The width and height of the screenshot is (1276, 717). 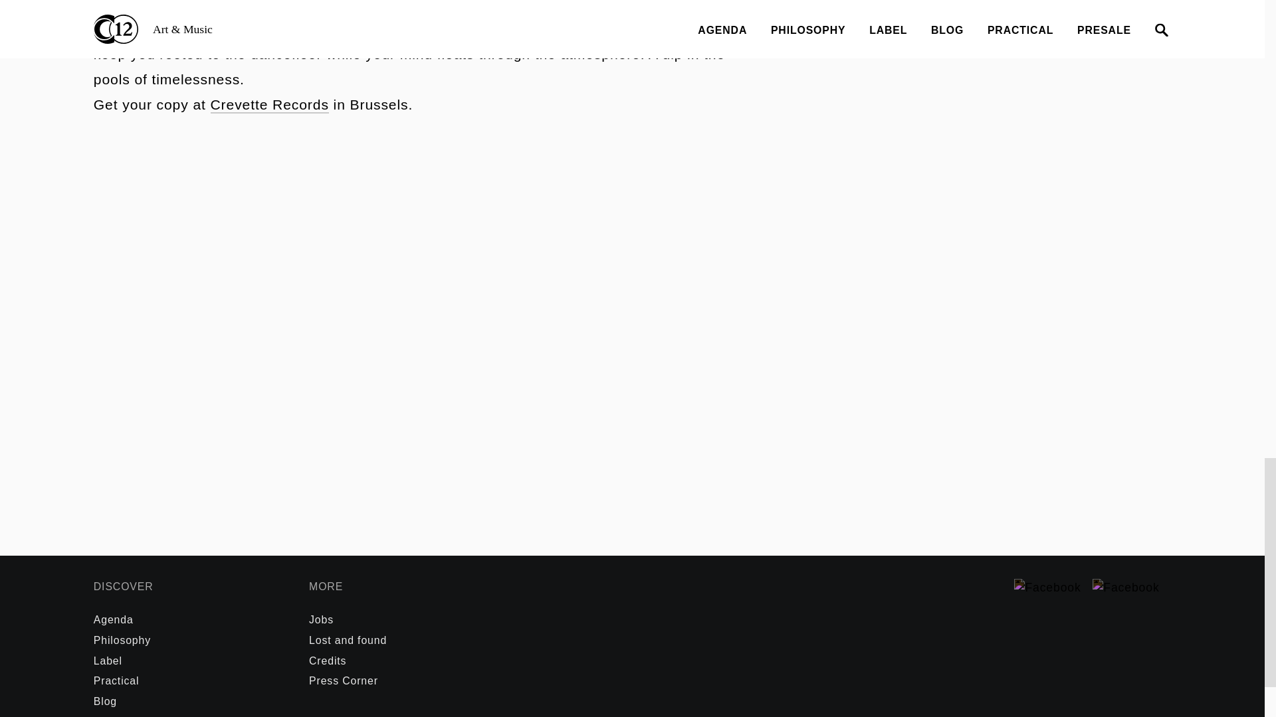 What do you see at coordinates (113, 619) in the screenshot?
I see `Agenda` at bounding box center [113, 619].